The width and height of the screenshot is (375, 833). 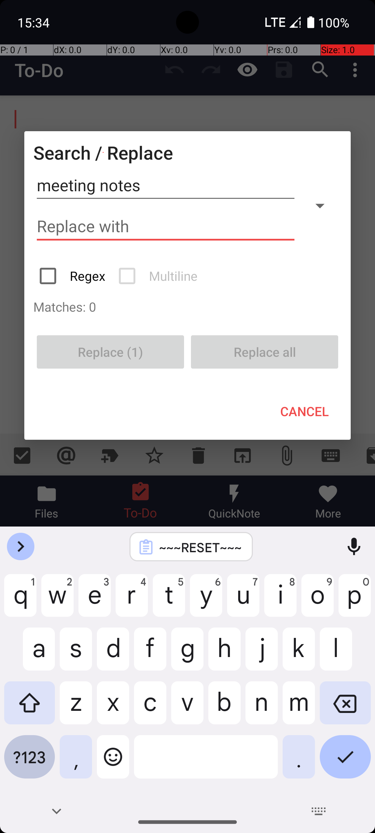 What do you see at coordinates (73, 276) in the screenshot?
I see `Regex` at bounding box center [73, 276].